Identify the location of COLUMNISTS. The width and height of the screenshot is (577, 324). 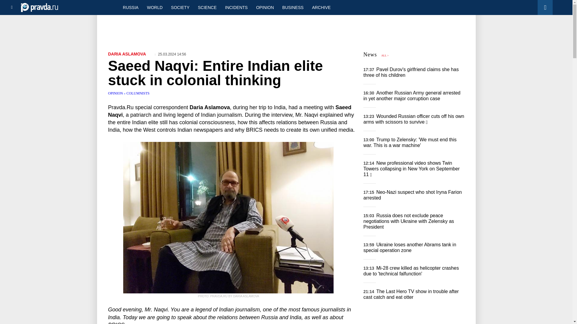
(138, 93).